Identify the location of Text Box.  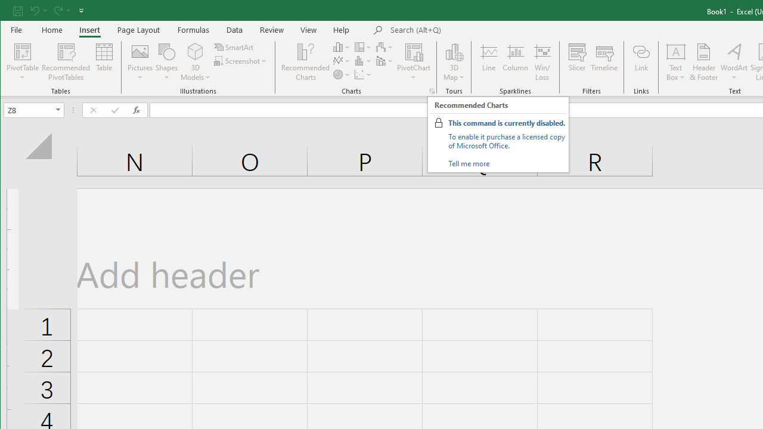
(676, 62).